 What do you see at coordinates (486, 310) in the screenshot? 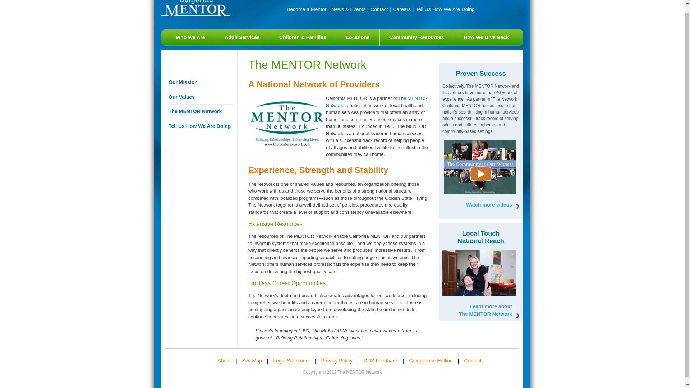
I see `Contact` at bounding box center [486, 310].